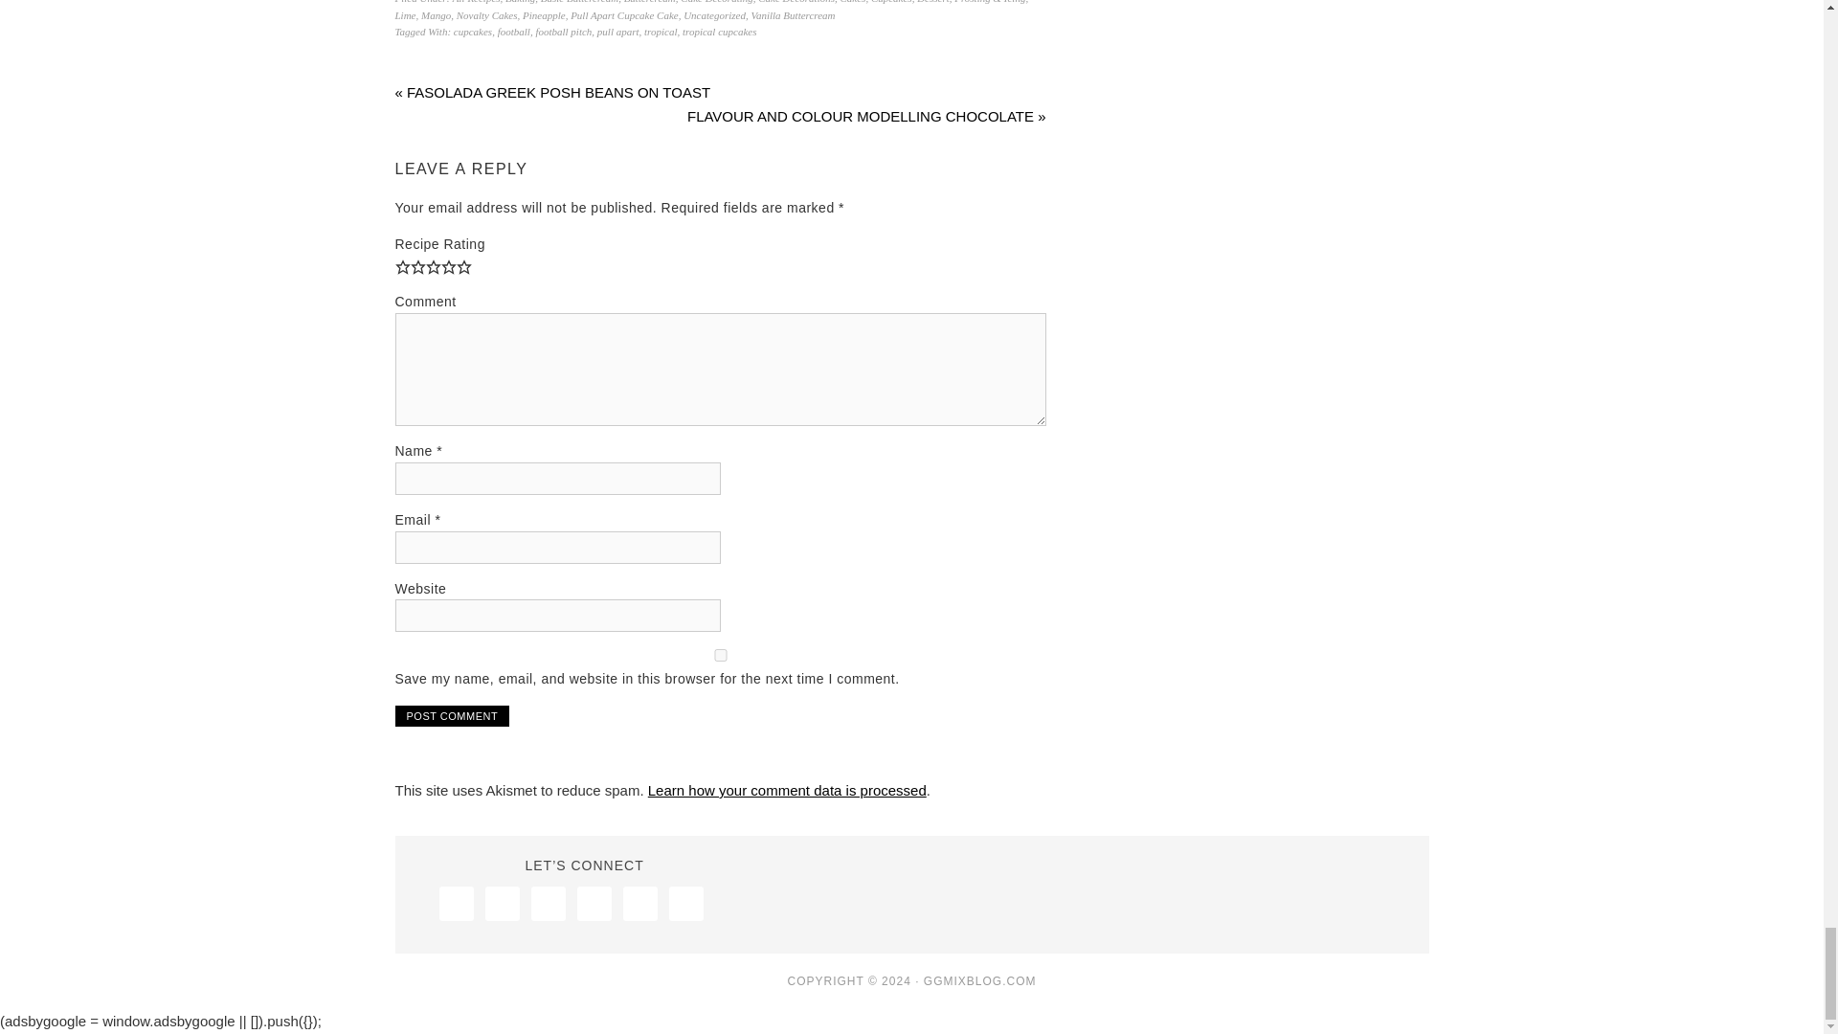  Describe the element at coordinates (452, 716) in the screenshot. I see `Post Comment` at that location.